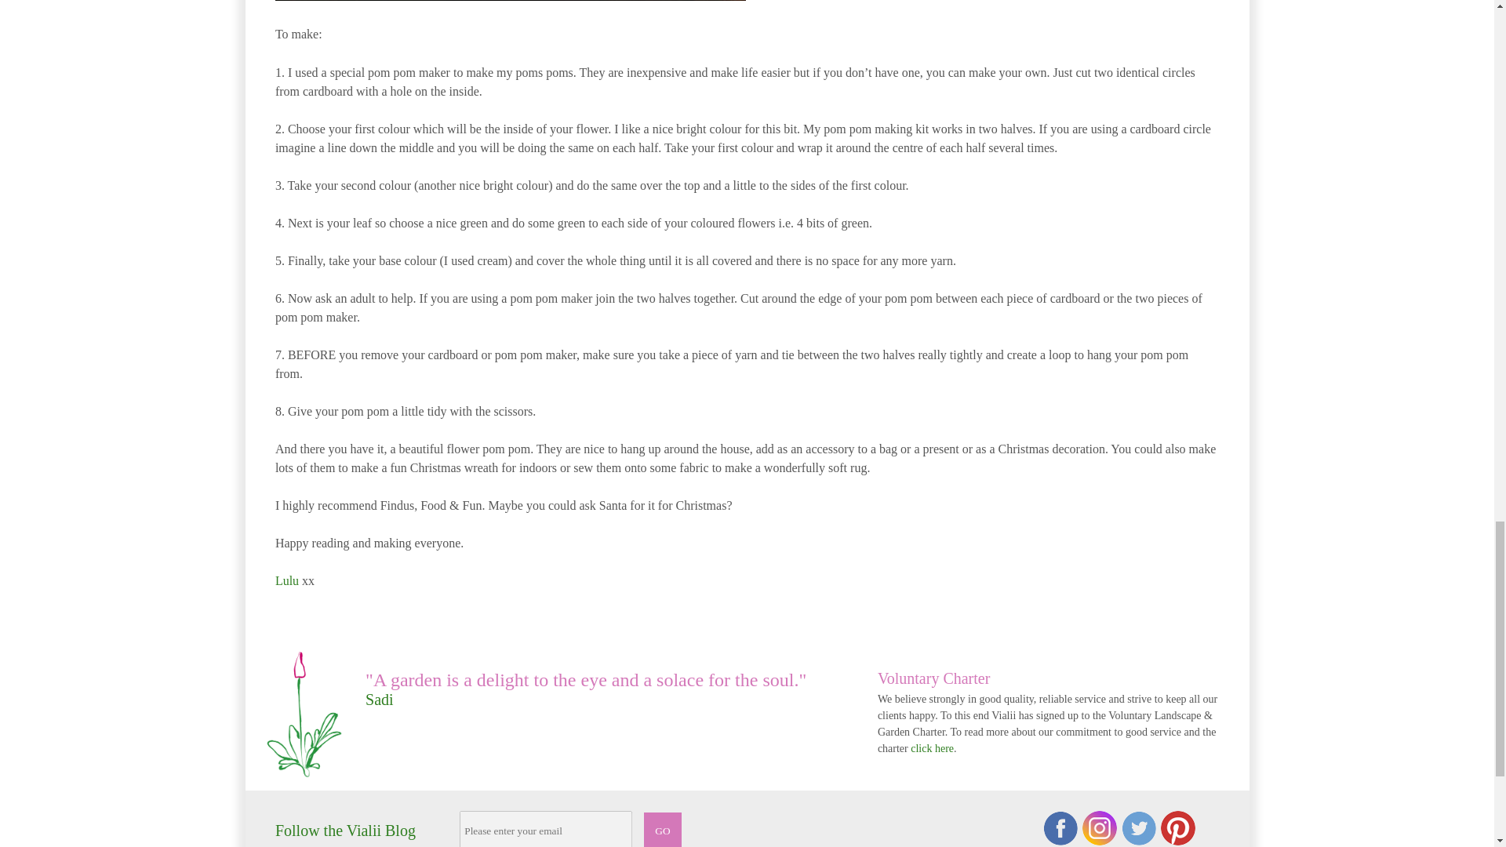 The width and height of the screenshot is (1506, 847). Describe the element at coordinates (932, 748) in the screenshot. I see `click here` at that location.